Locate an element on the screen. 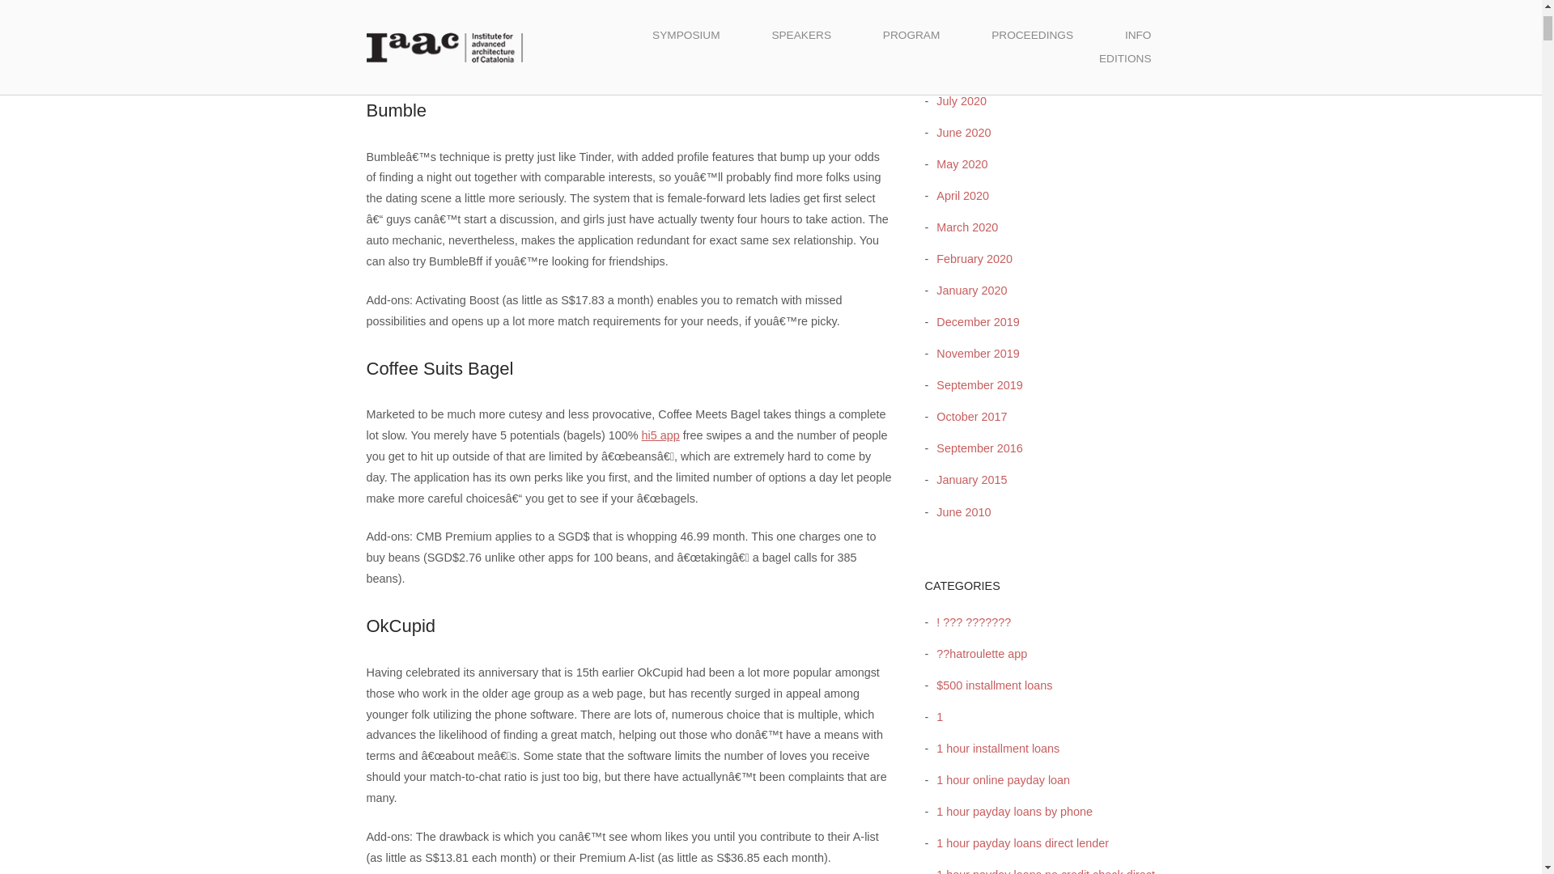 The image size is (1554, 874). hi5 app is located at coordinates (660, 435).